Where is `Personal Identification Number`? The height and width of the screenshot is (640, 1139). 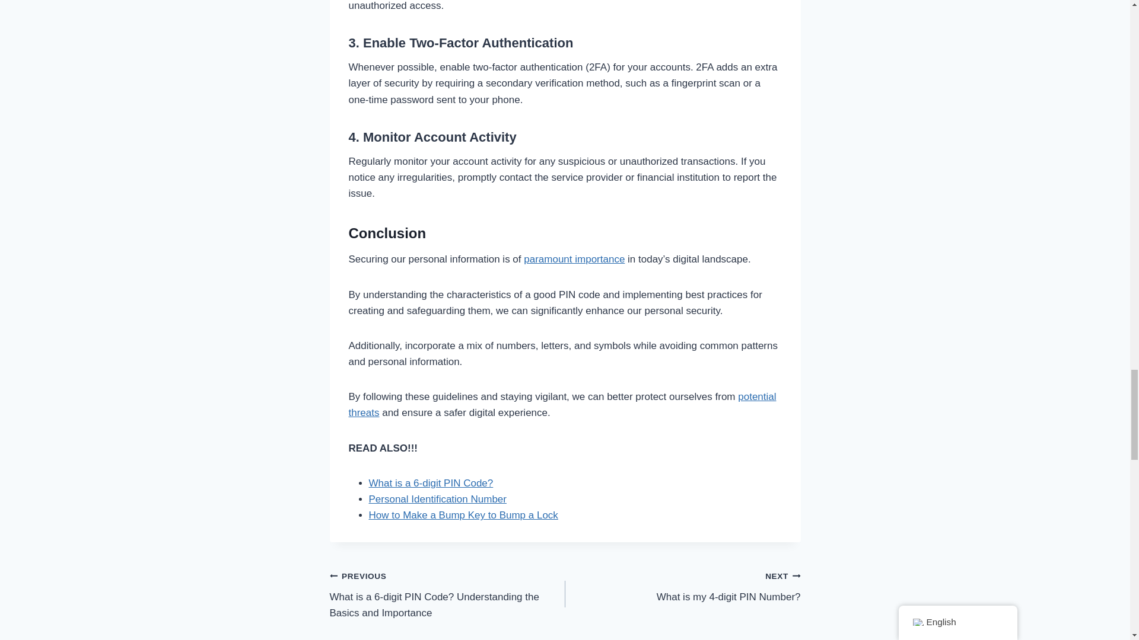 Personal Identification Number is located at coordinates (438, 499).